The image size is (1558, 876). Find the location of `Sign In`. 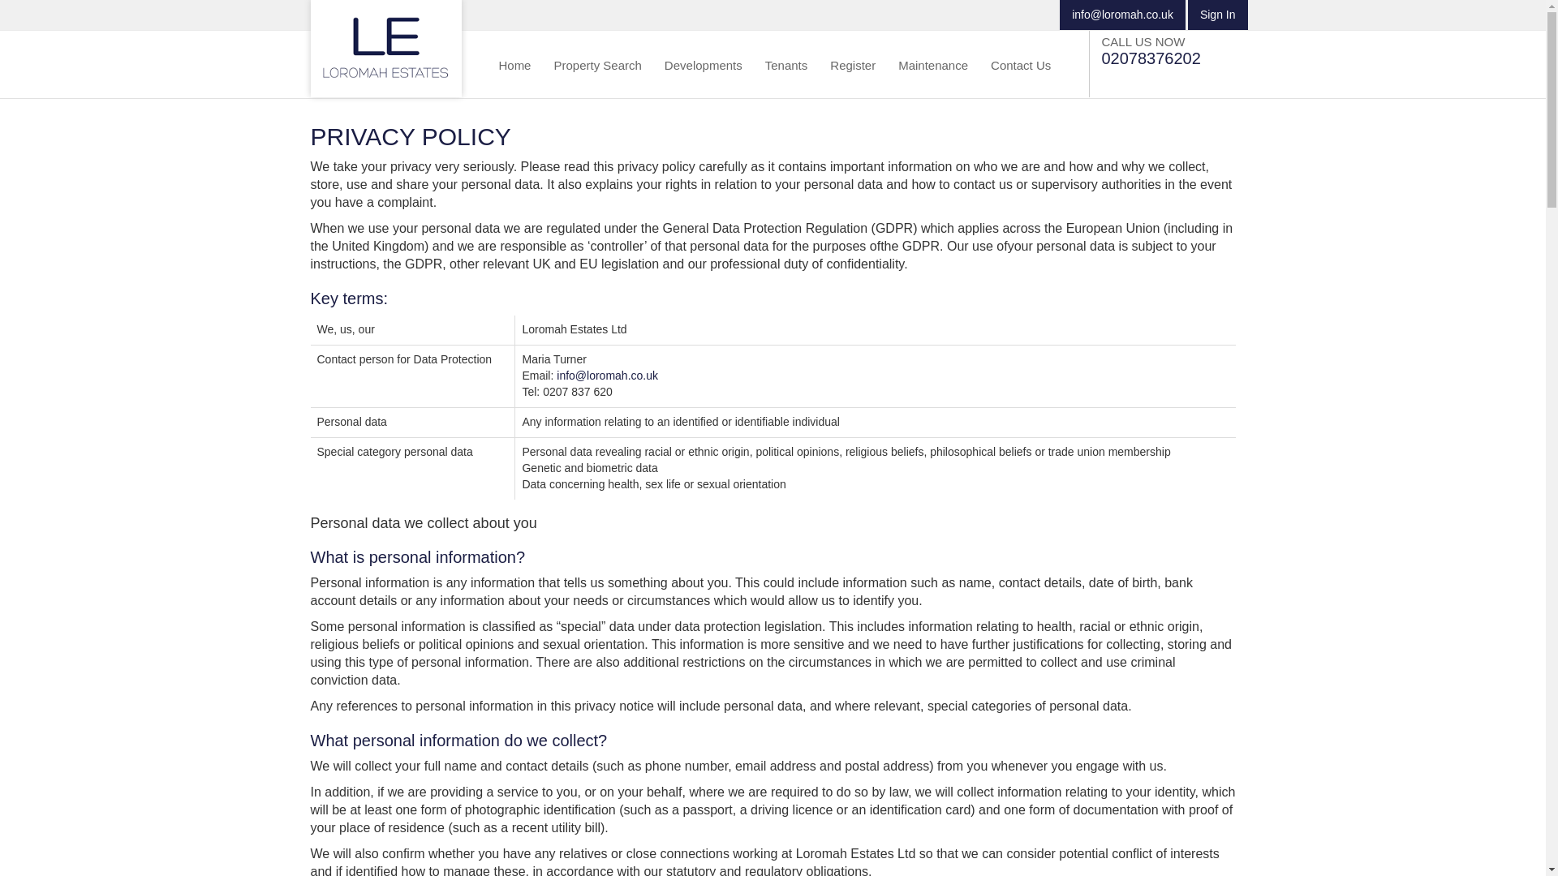

Sign In is located at coordinates (1217, 15).